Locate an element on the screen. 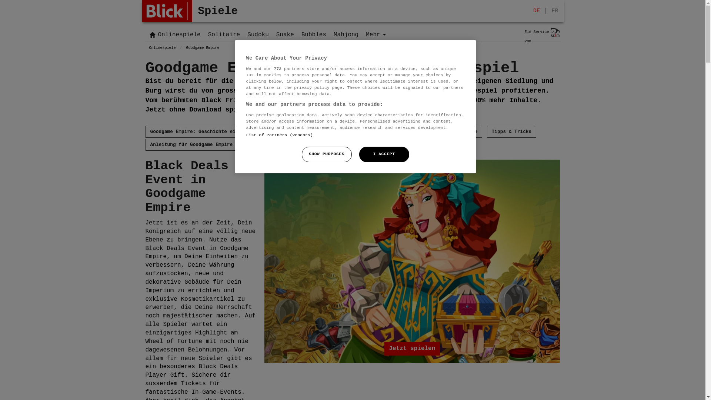  Goodgame Empire starten is located at coordinates (412, 261).